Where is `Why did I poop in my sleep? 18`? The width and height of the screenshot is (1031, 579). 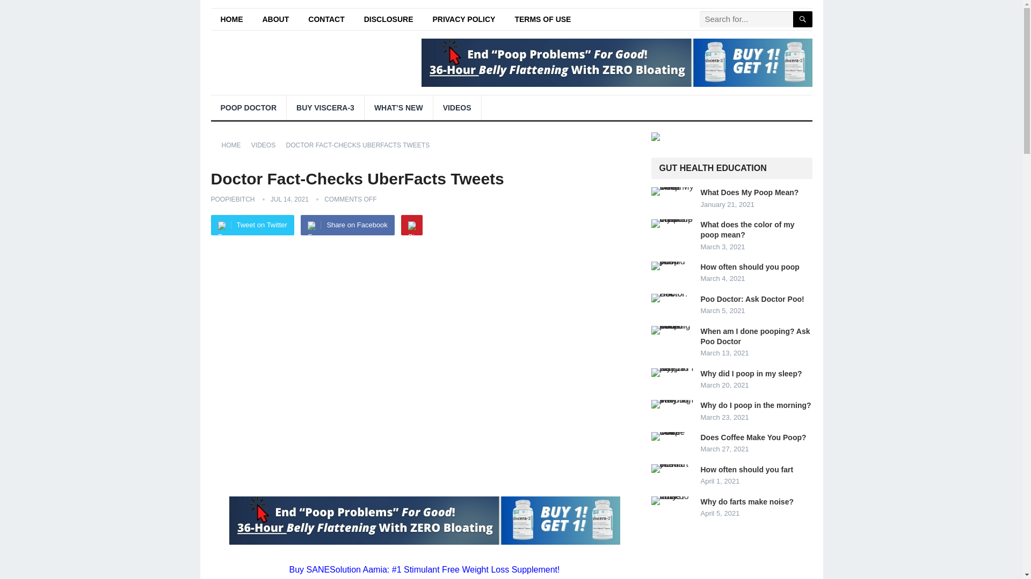
Why did I poop in my sleep? 18 is located at coordinates (672, 372).